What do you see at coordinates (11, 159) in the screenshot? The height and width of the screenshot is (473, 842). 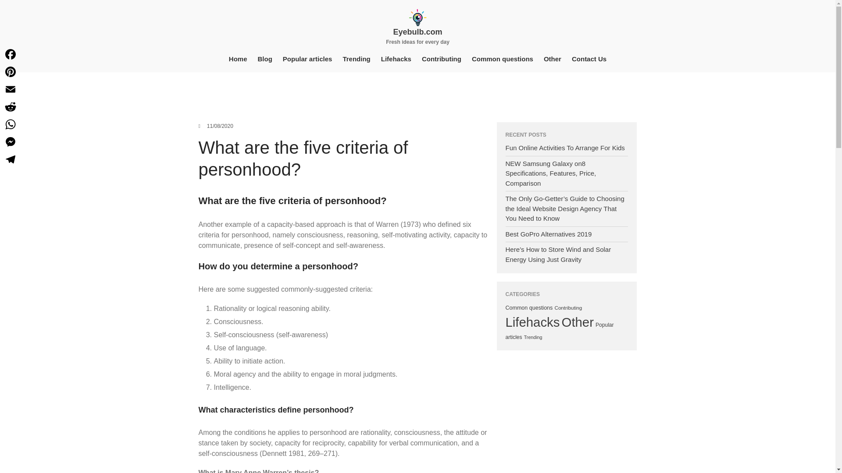 I see `Telegram` at bounding box center [11, 159].